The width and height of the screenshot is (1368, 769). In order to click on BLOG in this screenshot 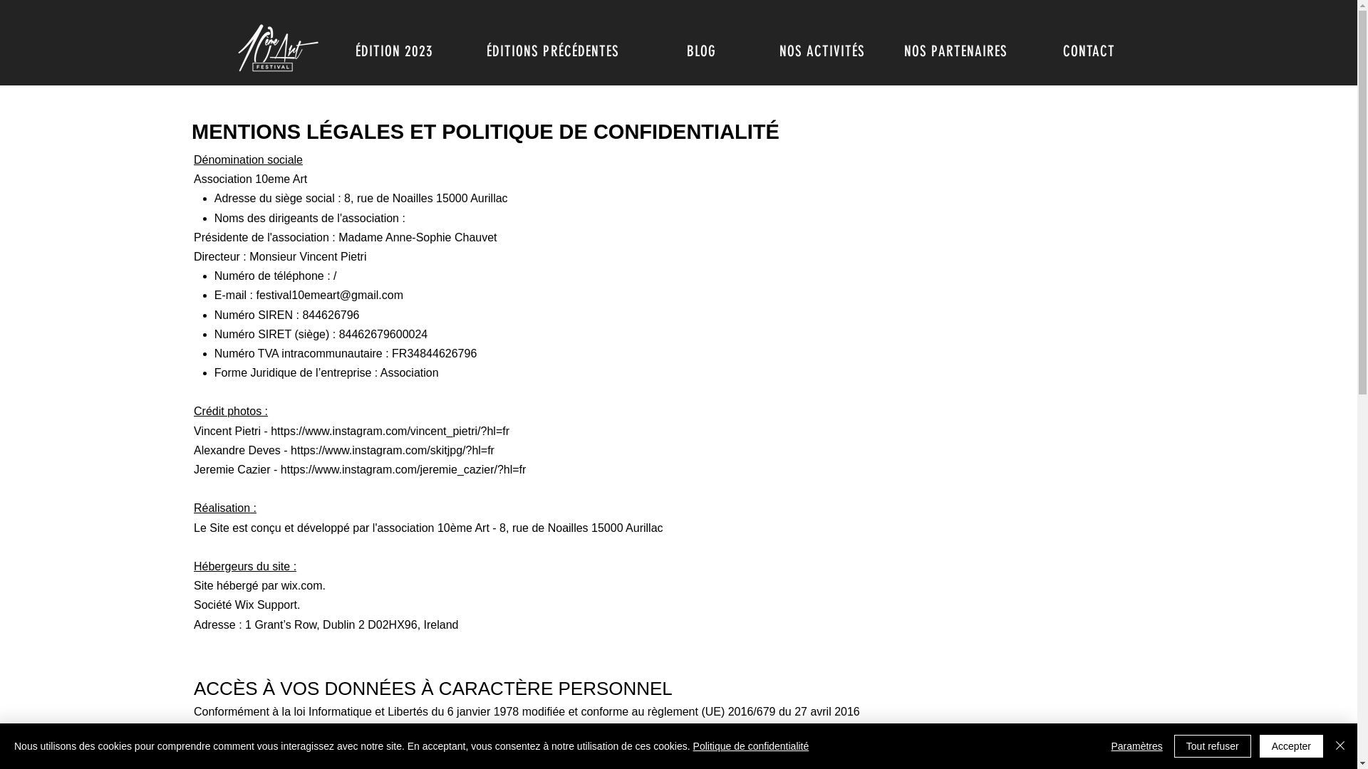, I will do `click(702, 51)`.